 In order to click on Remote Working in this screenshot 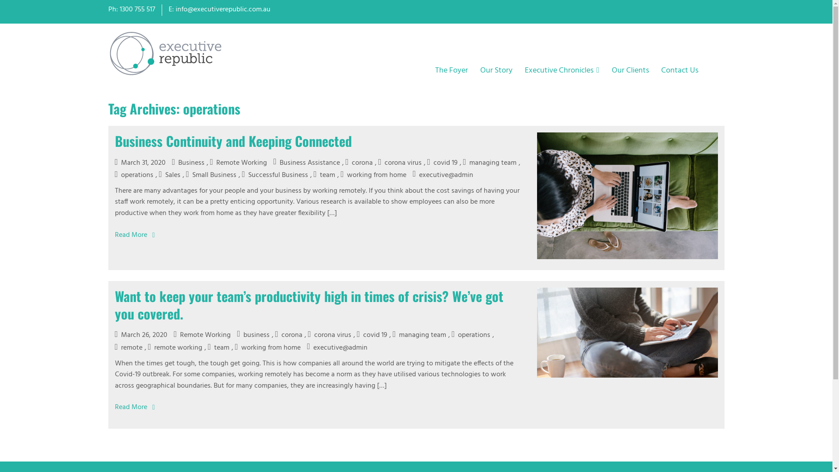, I will do `click(239, 163)`.